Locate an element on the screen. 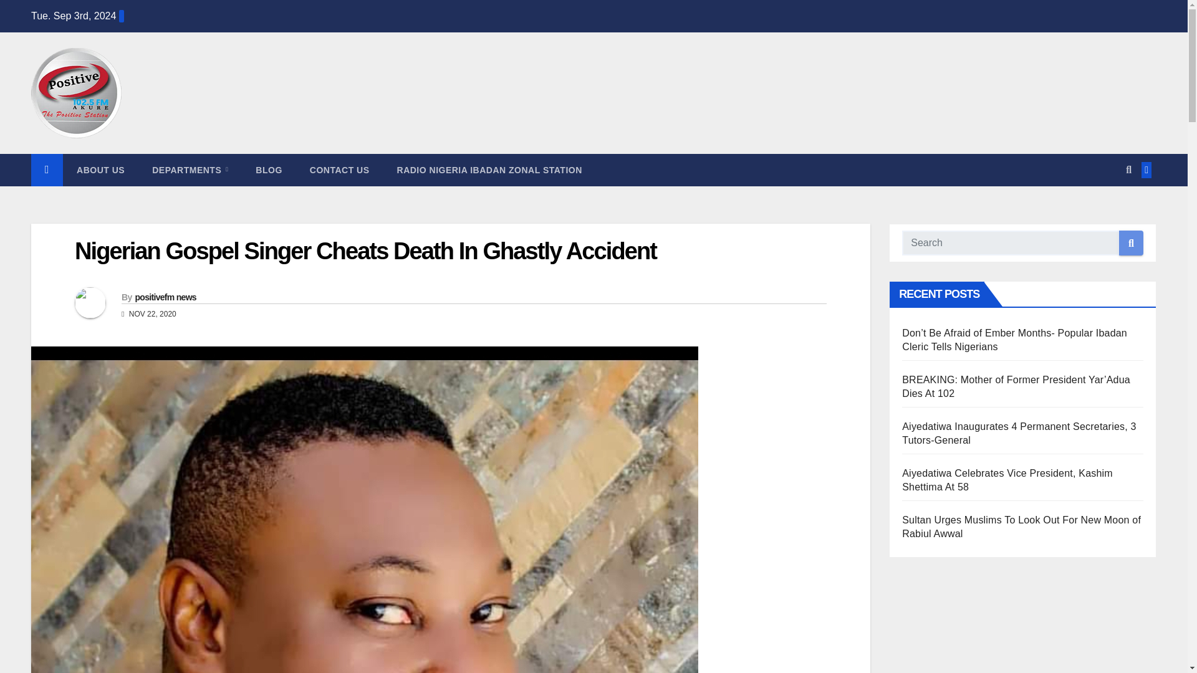  ABOUT US is located at coordinates (101, 170).